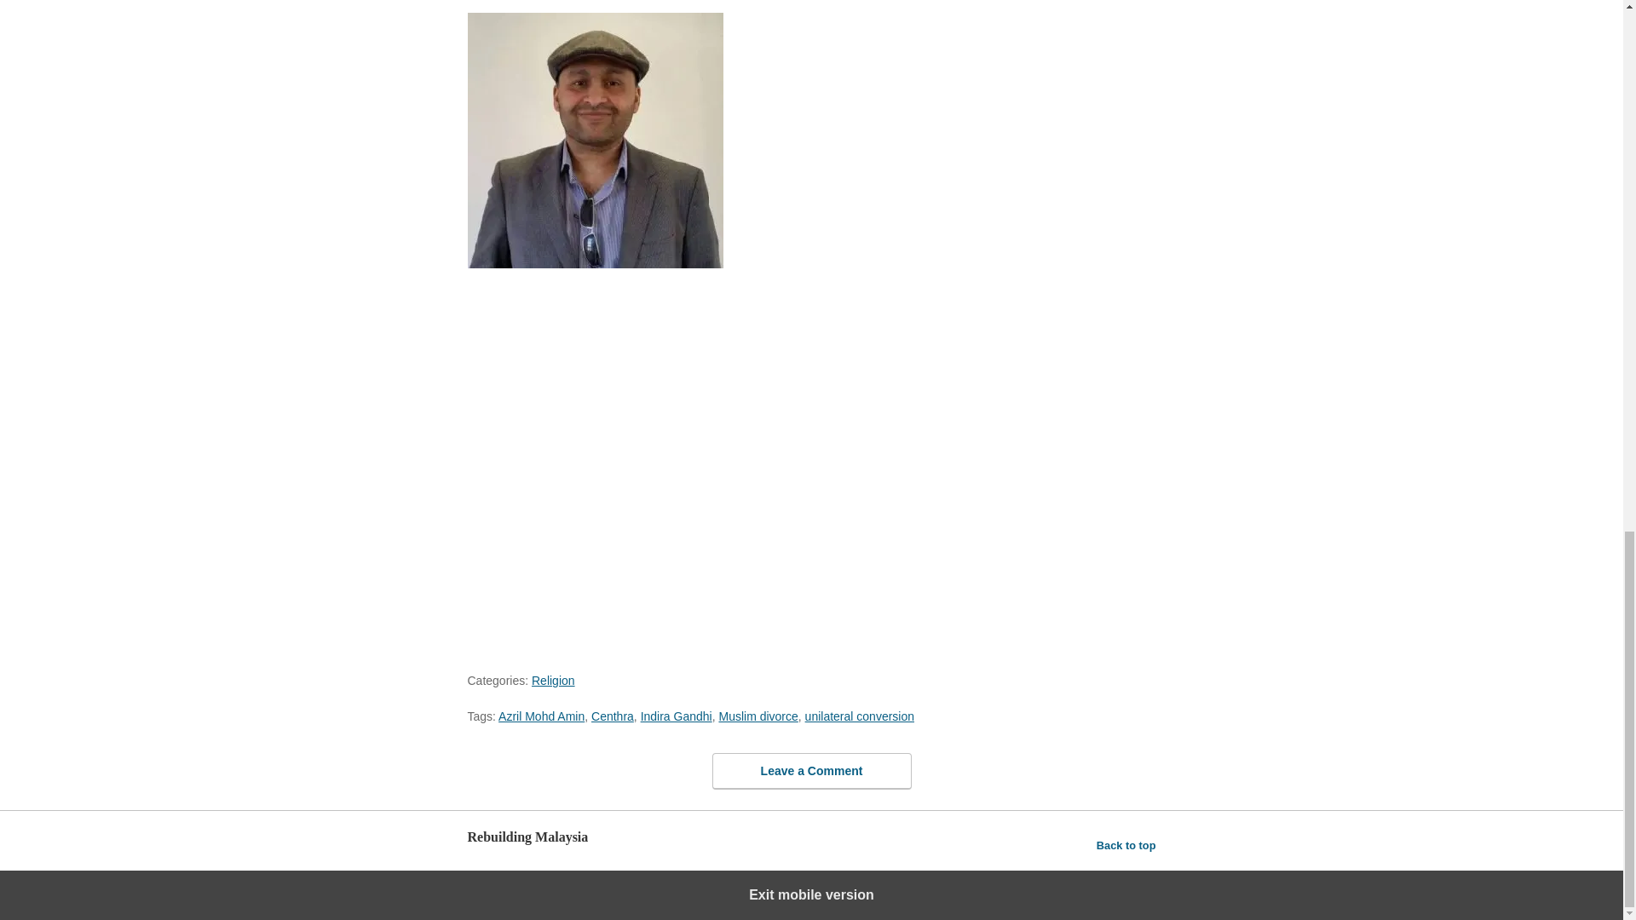  Describe the element at coordinates (758, 716) in the screenshot. I see `Muslim divorce` at that location.